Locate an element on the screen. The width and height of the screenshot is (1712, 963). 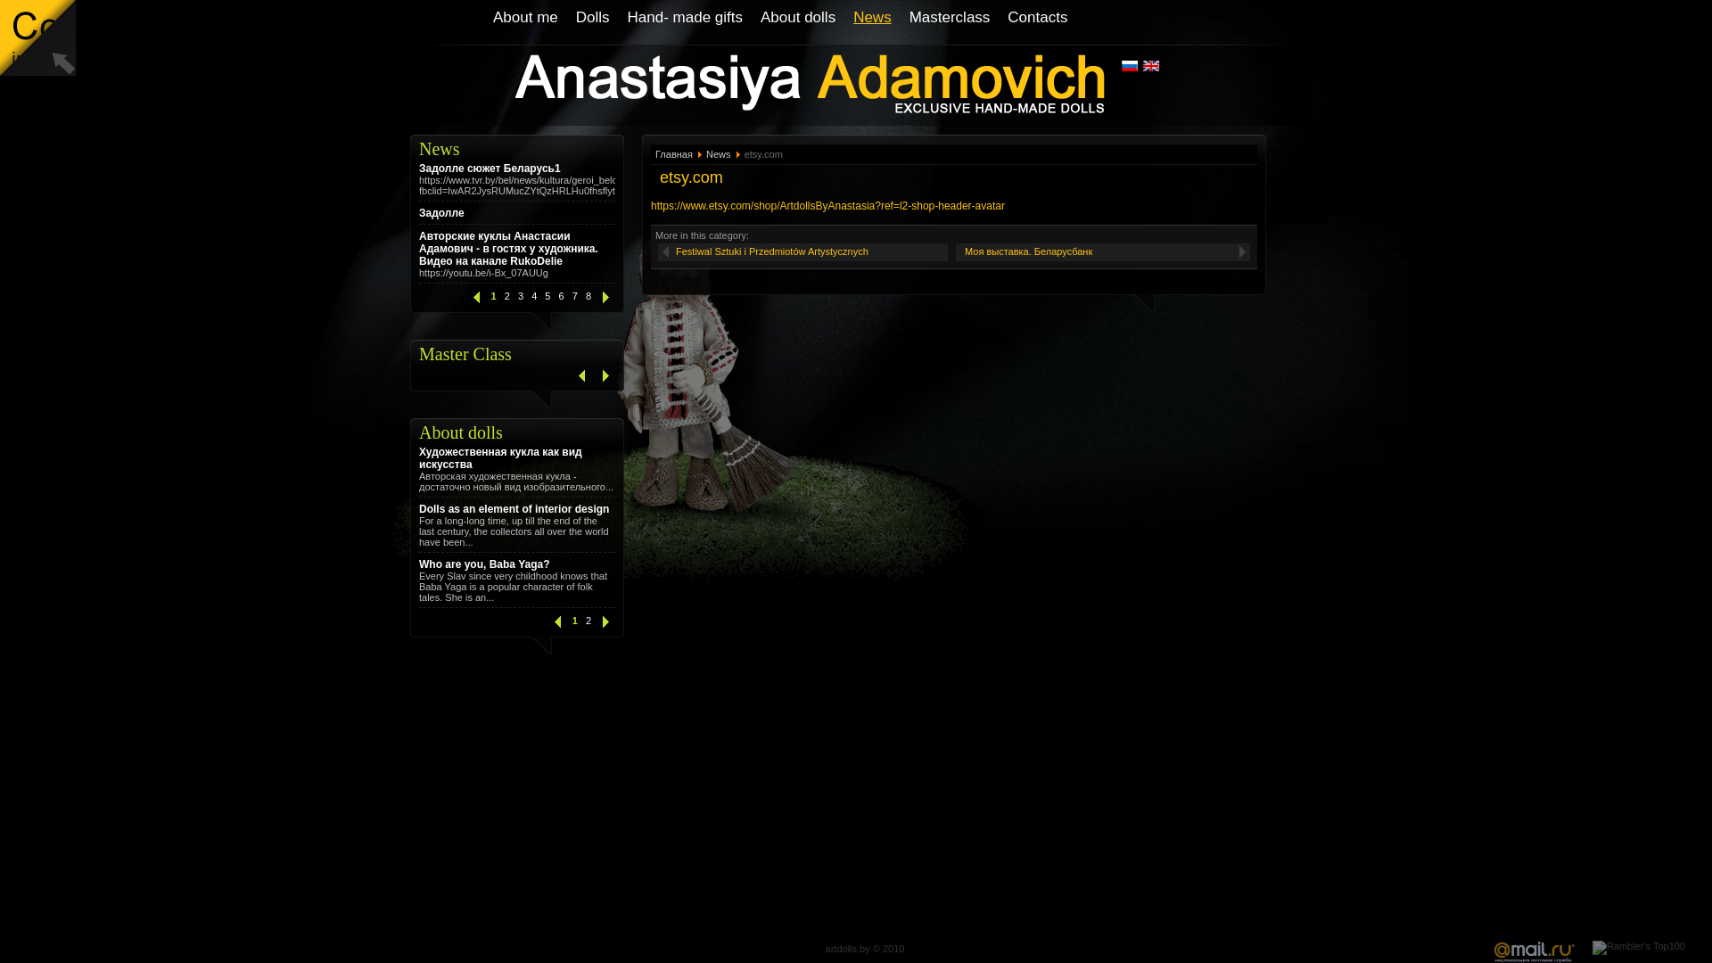
About me is located at coordinates (526, 18).